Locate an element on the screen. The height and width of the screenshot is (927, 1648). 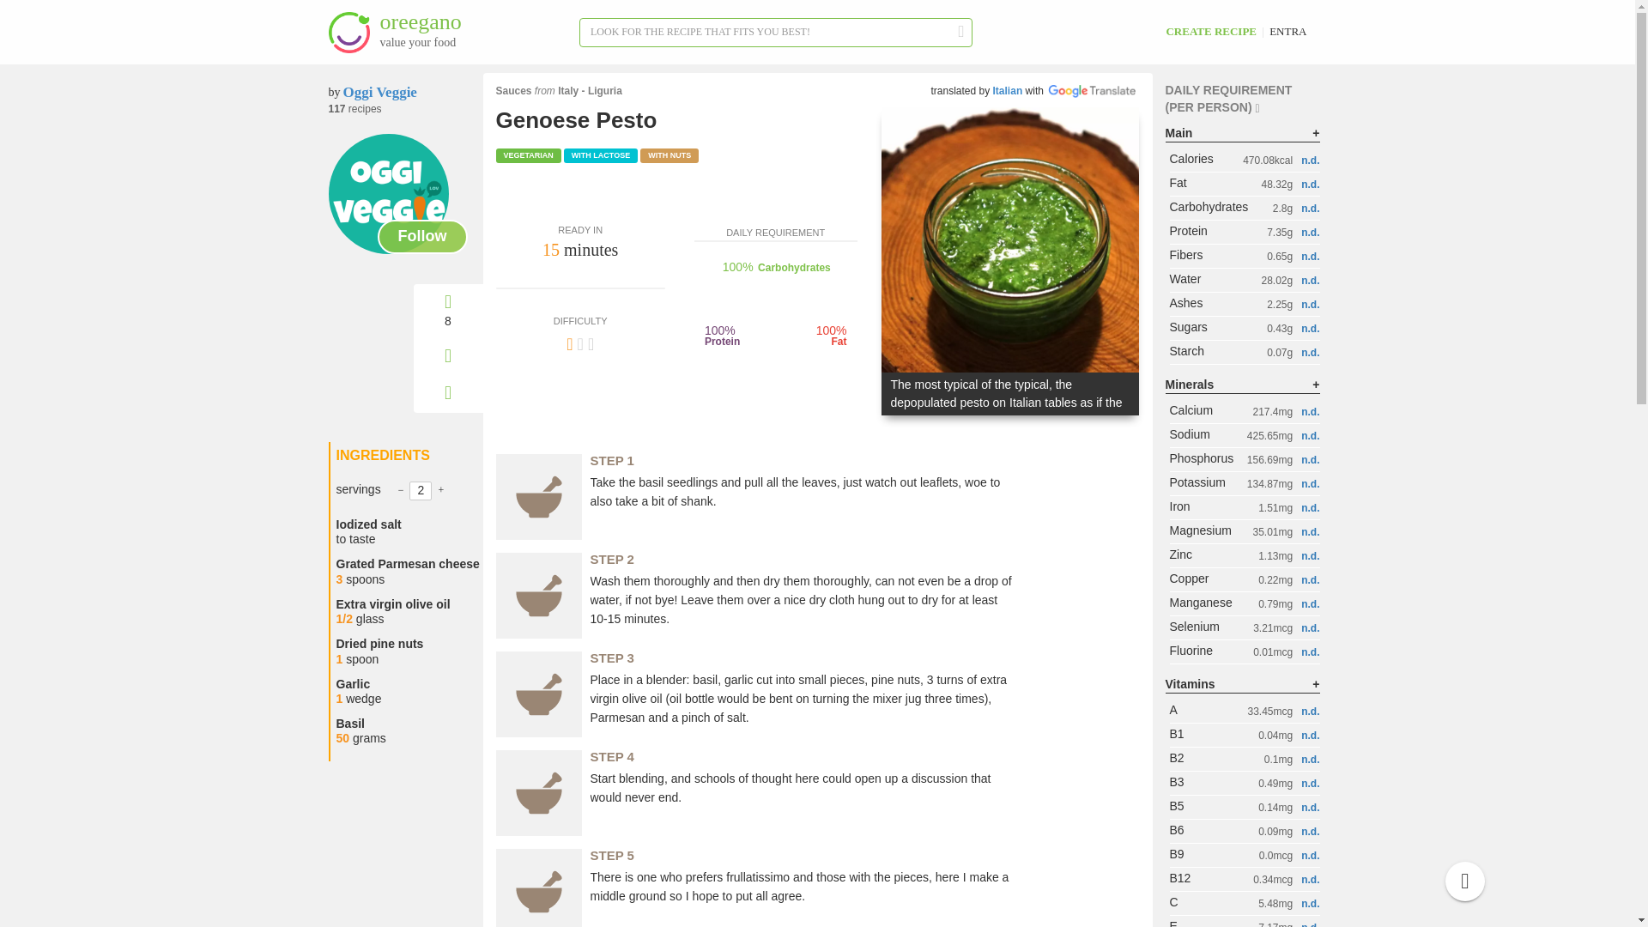
Genoese Pesto is located at coordinates (538, 793).